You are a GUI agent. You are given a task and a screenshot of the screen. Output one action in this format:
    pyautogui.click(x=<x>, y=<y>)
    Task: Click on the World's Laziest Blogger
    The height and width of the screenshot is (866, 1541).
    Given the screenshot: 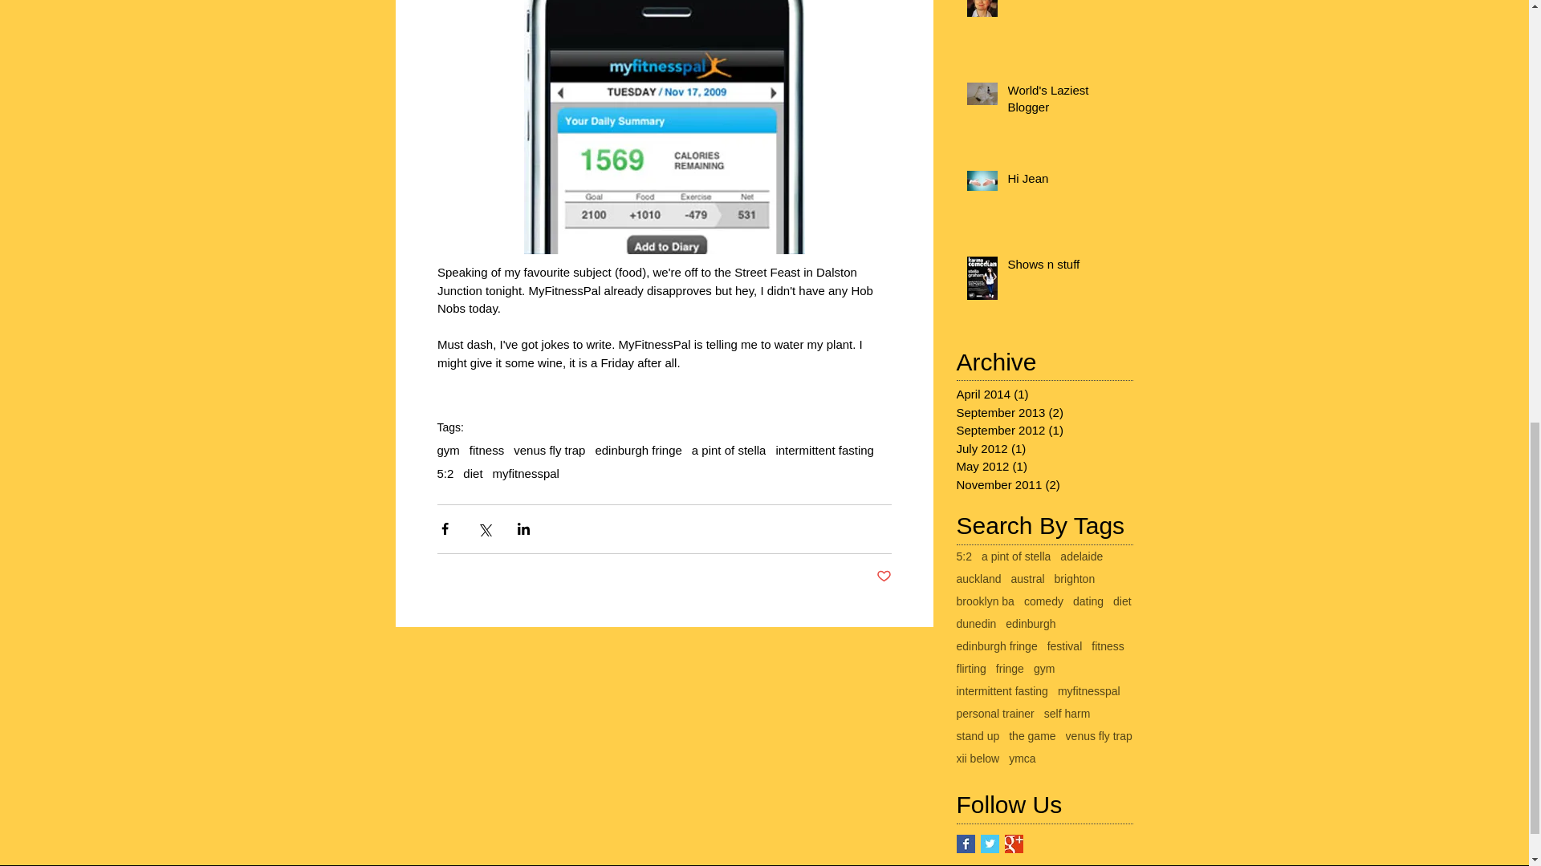 What is the action you would take?
    pyautogui.click(x=1065, y=101)
    